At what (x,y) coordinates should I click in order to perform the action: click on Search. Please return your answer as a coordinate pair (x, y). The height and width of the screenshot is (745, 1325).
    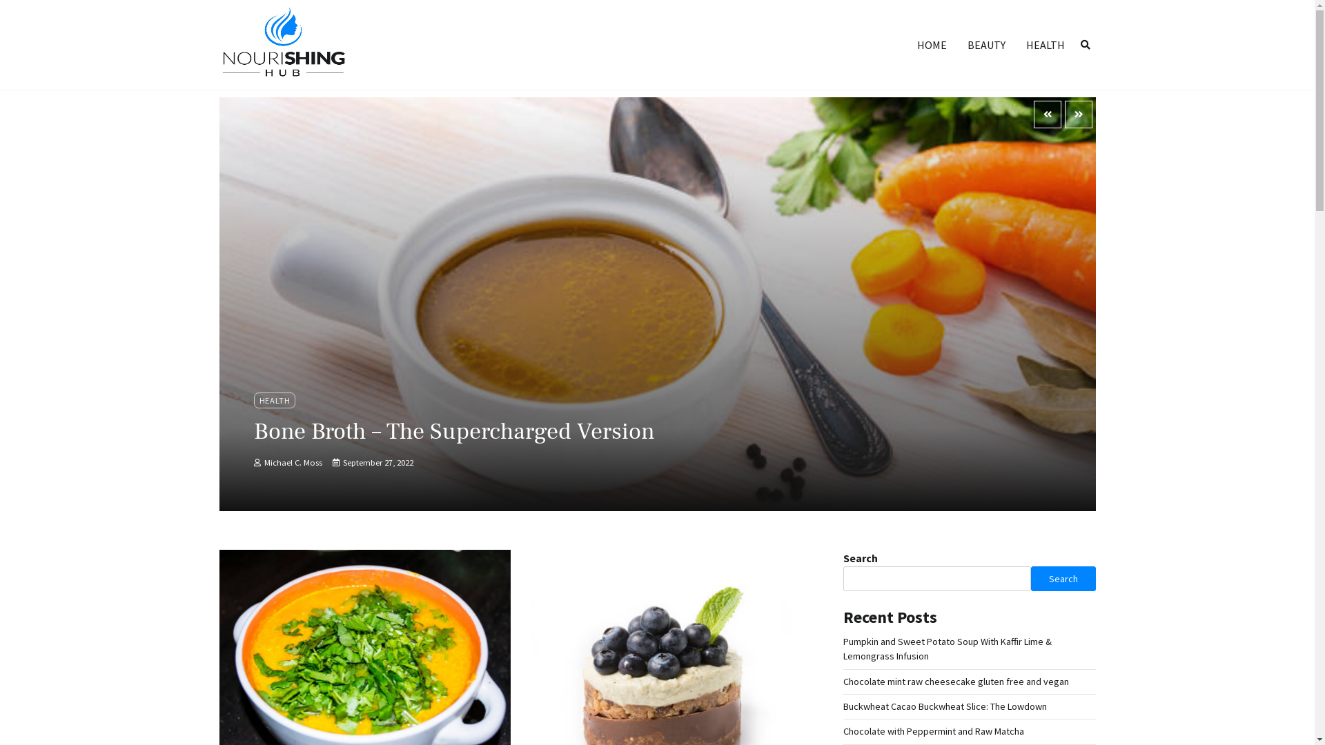
    Looking at the image, I should click on (1060, 77).